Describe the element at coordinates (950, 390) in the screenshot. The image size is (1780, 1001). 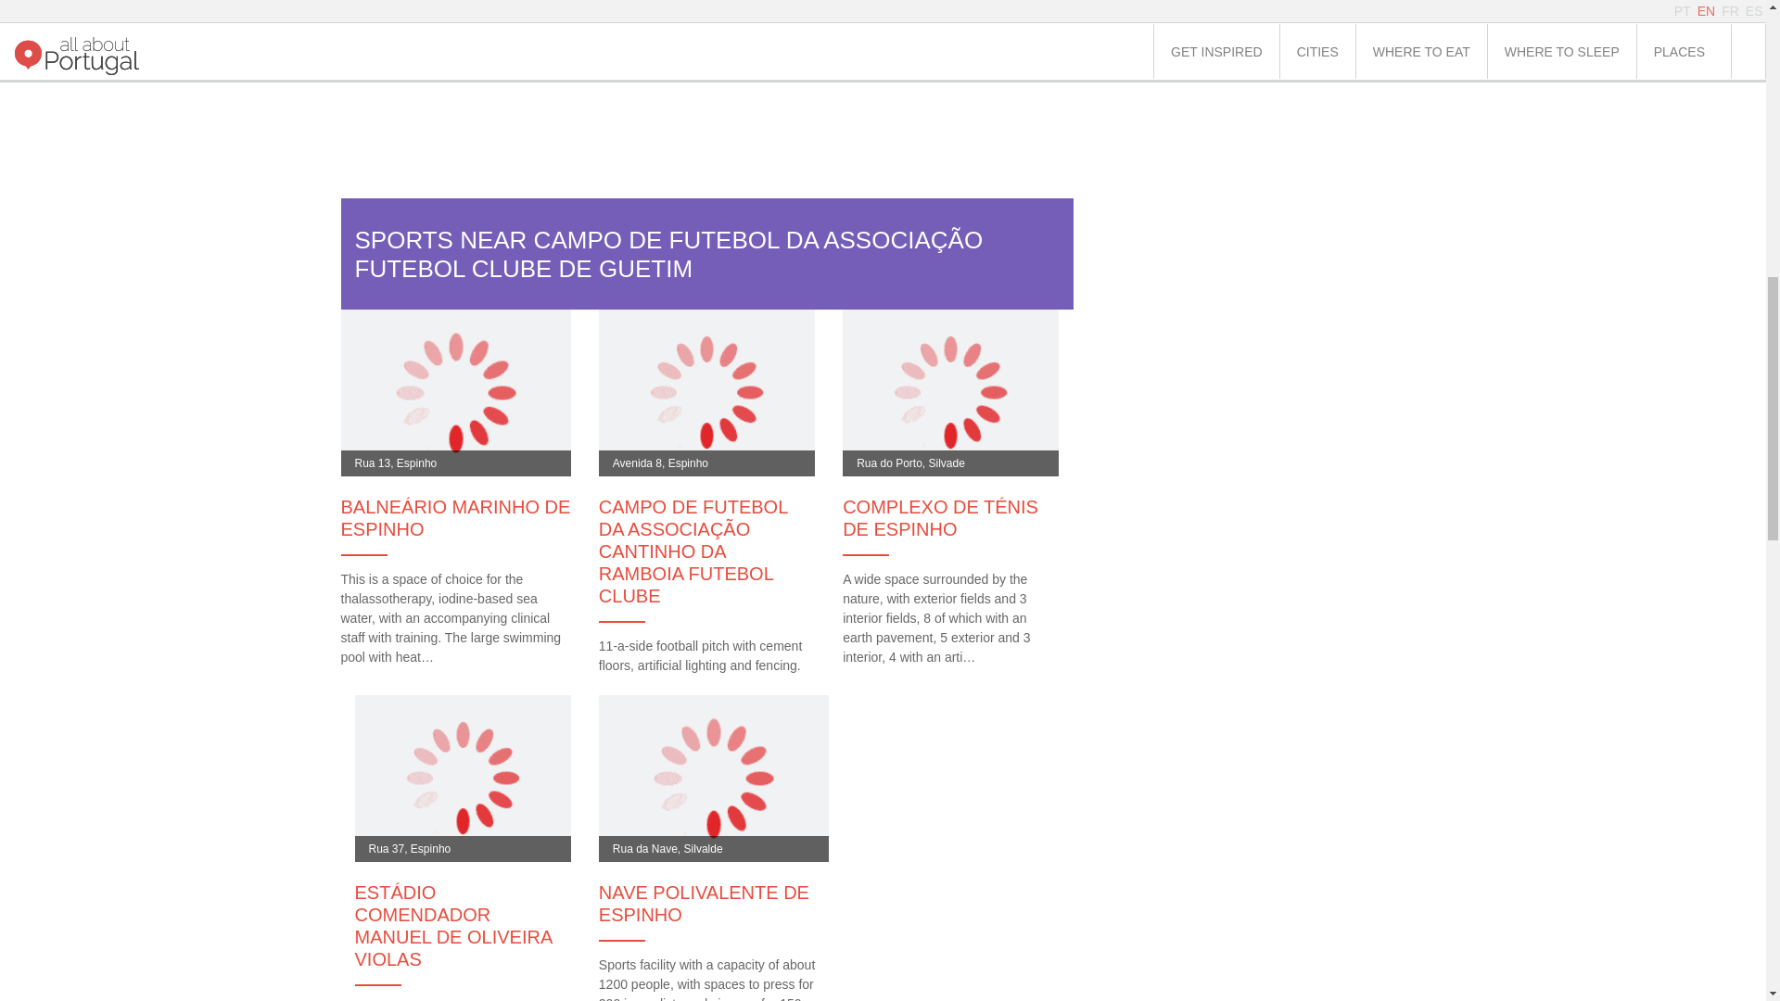
I see `Rua do Porto, Silvade` at that location.